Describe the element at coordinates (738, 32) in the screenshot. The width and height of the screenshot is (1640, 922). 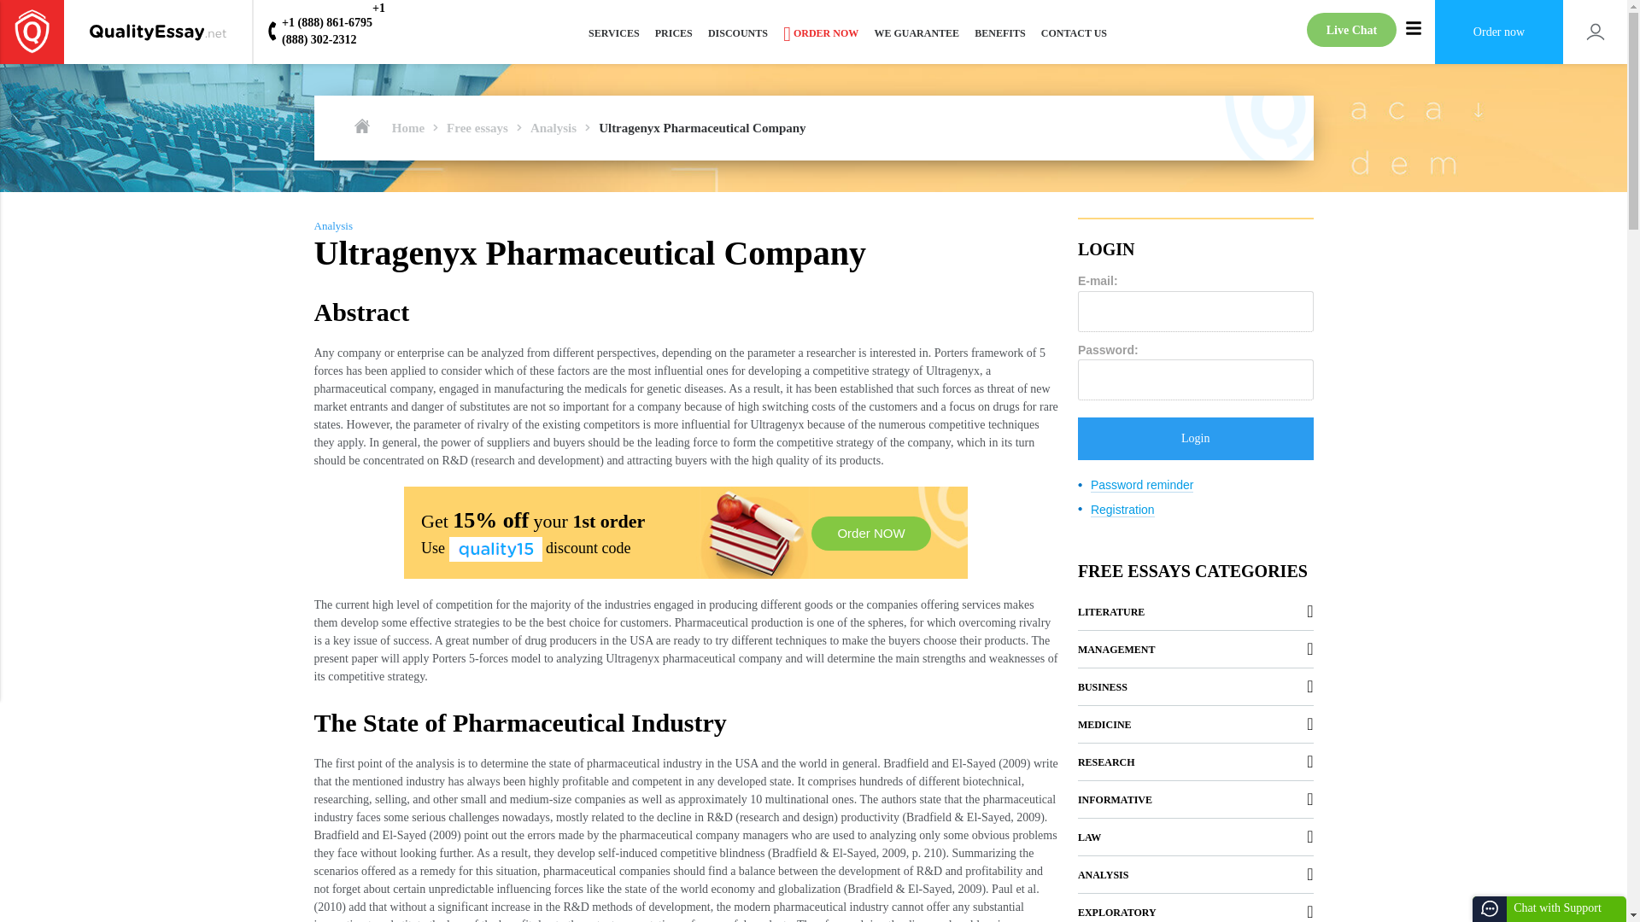
I see `DISCOUNTS` at that location.